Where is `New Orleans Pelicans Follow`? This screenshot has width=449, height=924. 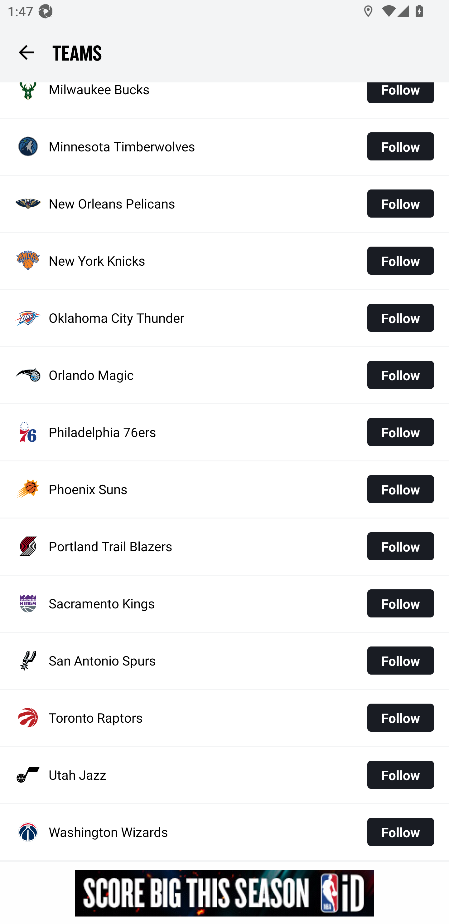 New Orleans Pelicans Follow is located at coordinates (224, 204).